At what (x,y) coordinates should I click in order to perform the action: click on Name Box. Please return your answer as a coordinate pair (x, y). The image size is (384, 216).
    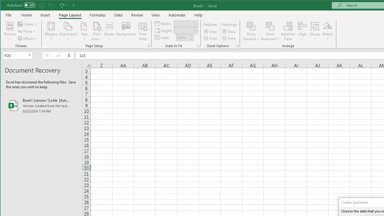
    Looking at the image, I should click on (17, 55).